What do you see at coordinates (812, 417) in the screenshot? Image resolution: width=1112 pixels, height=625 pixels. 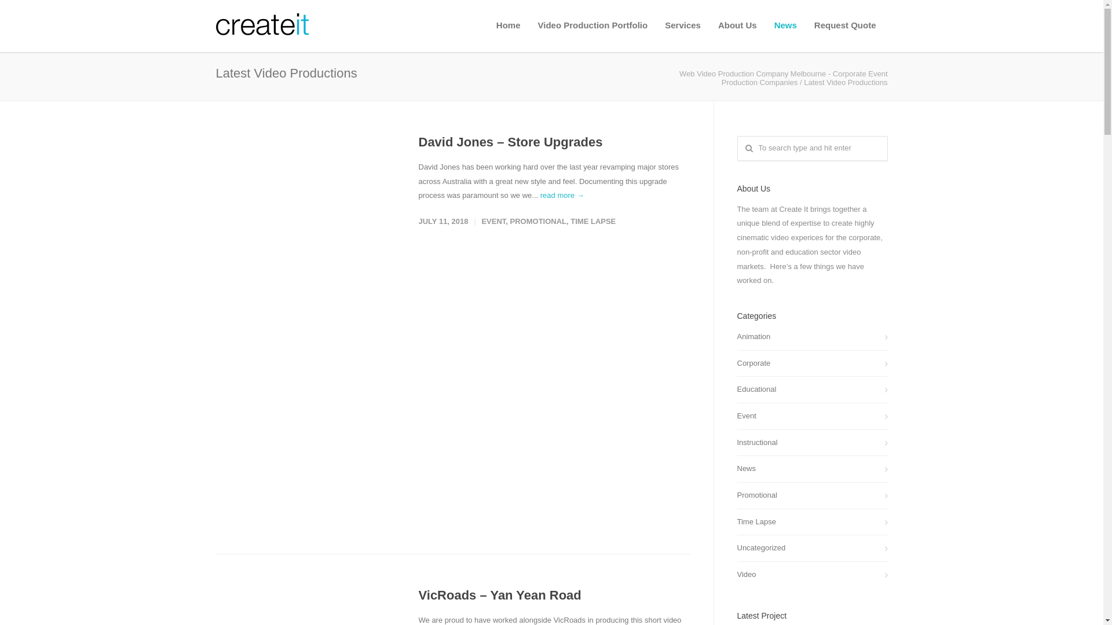 I see `Event` at bounding box center [812, 417].